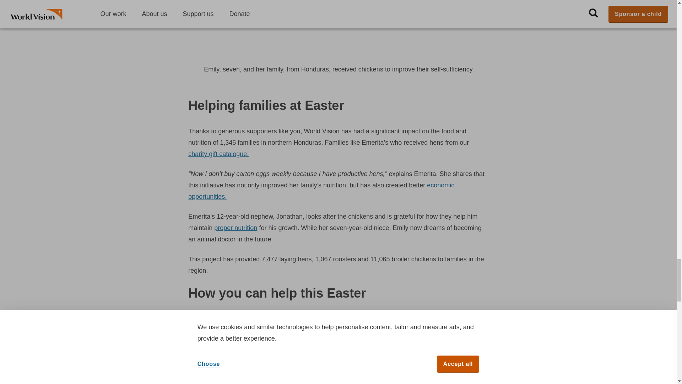 This screenshot has width=682, height=384. I want to click on charity gift catalogue, so click(218, 154).